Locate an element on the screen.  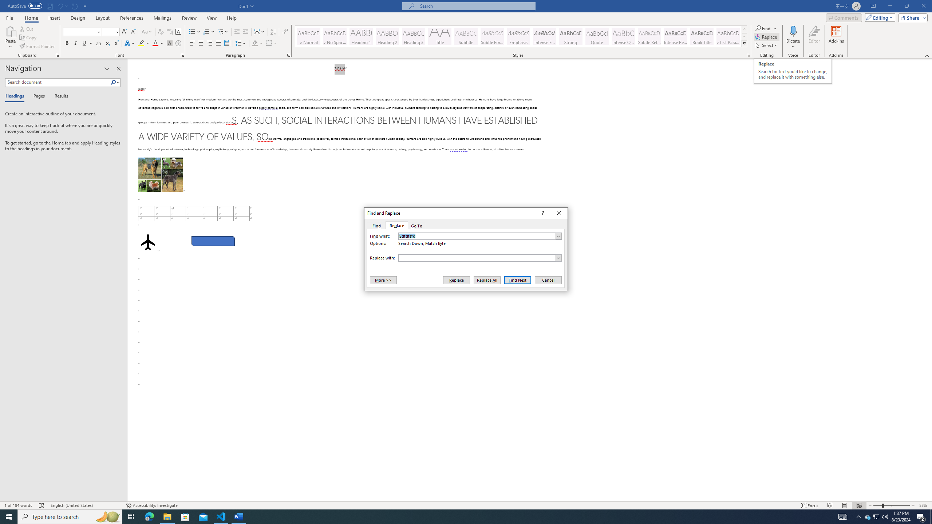
Office Clipboard... is located at coordinates (57, 55).